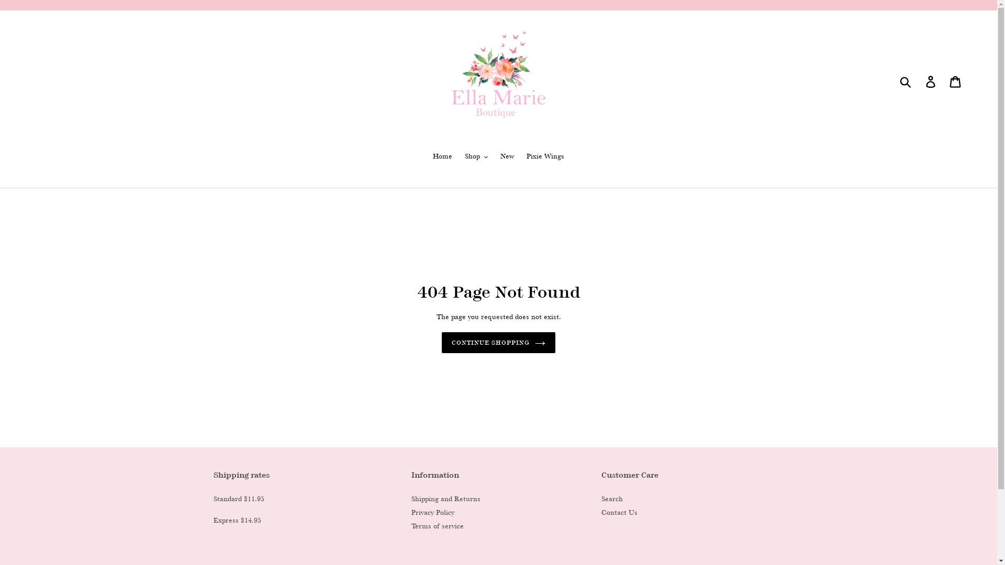 This screenshot has width=1005, height=565. What do you see at coordinates (446, 499) in the screenshot?
I see `Shipping and Returns` at bounding box center [446, 499].